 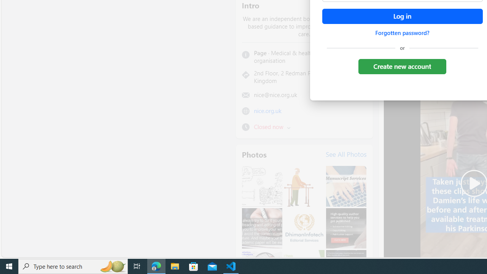 What do you see at coordinates (402, 16) in the screenshot?
I see `Accessible login button` at bounding box center [402, 16].